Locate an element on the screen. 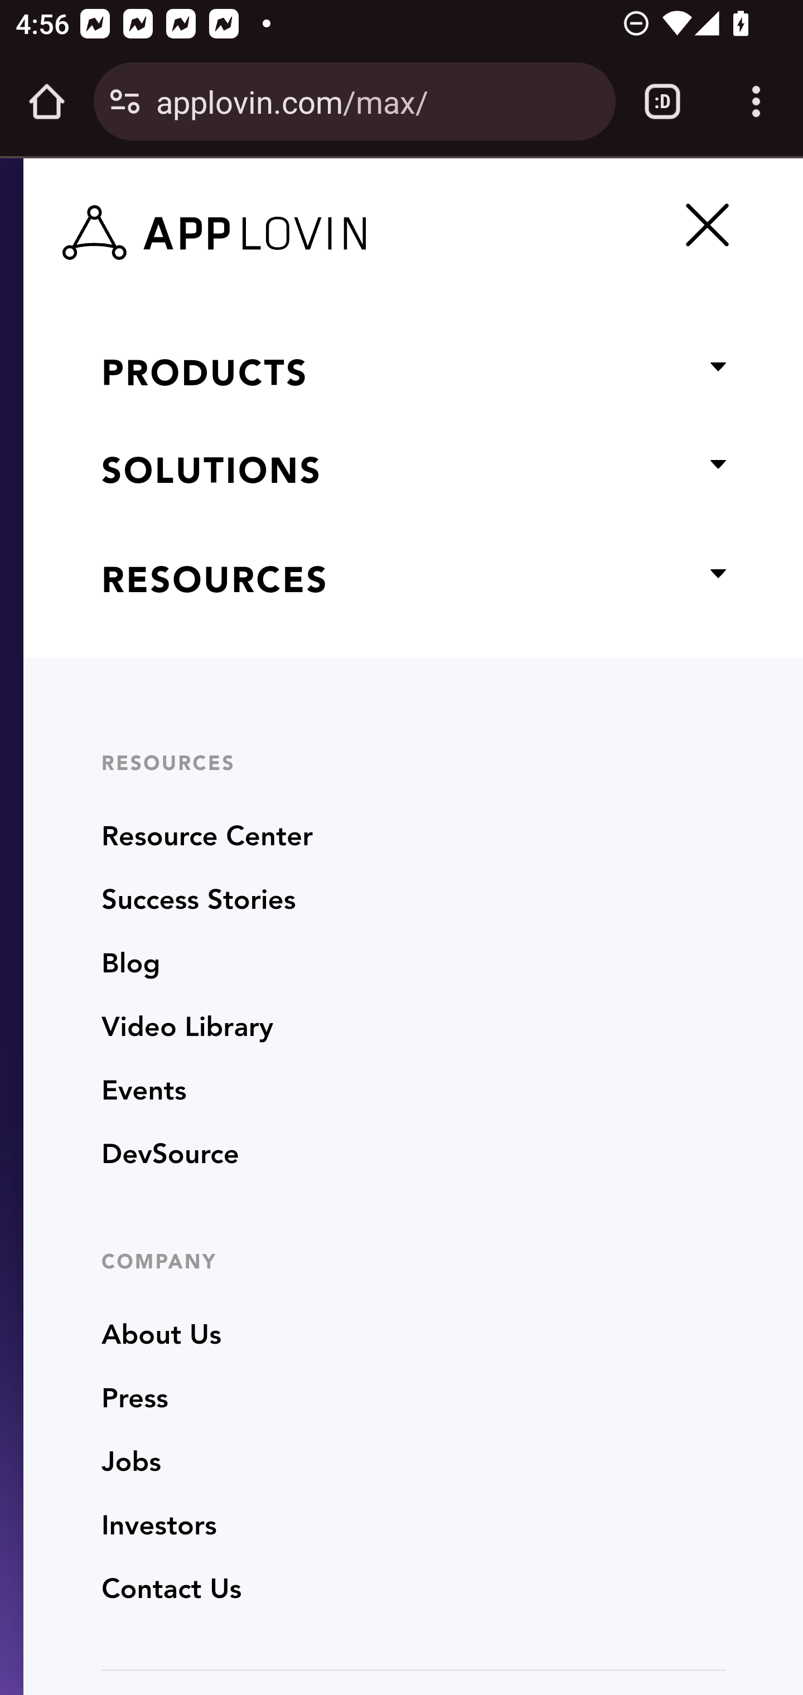 This screenshot has width=803, height=1695. Events is located at coordinates (144, 1092).